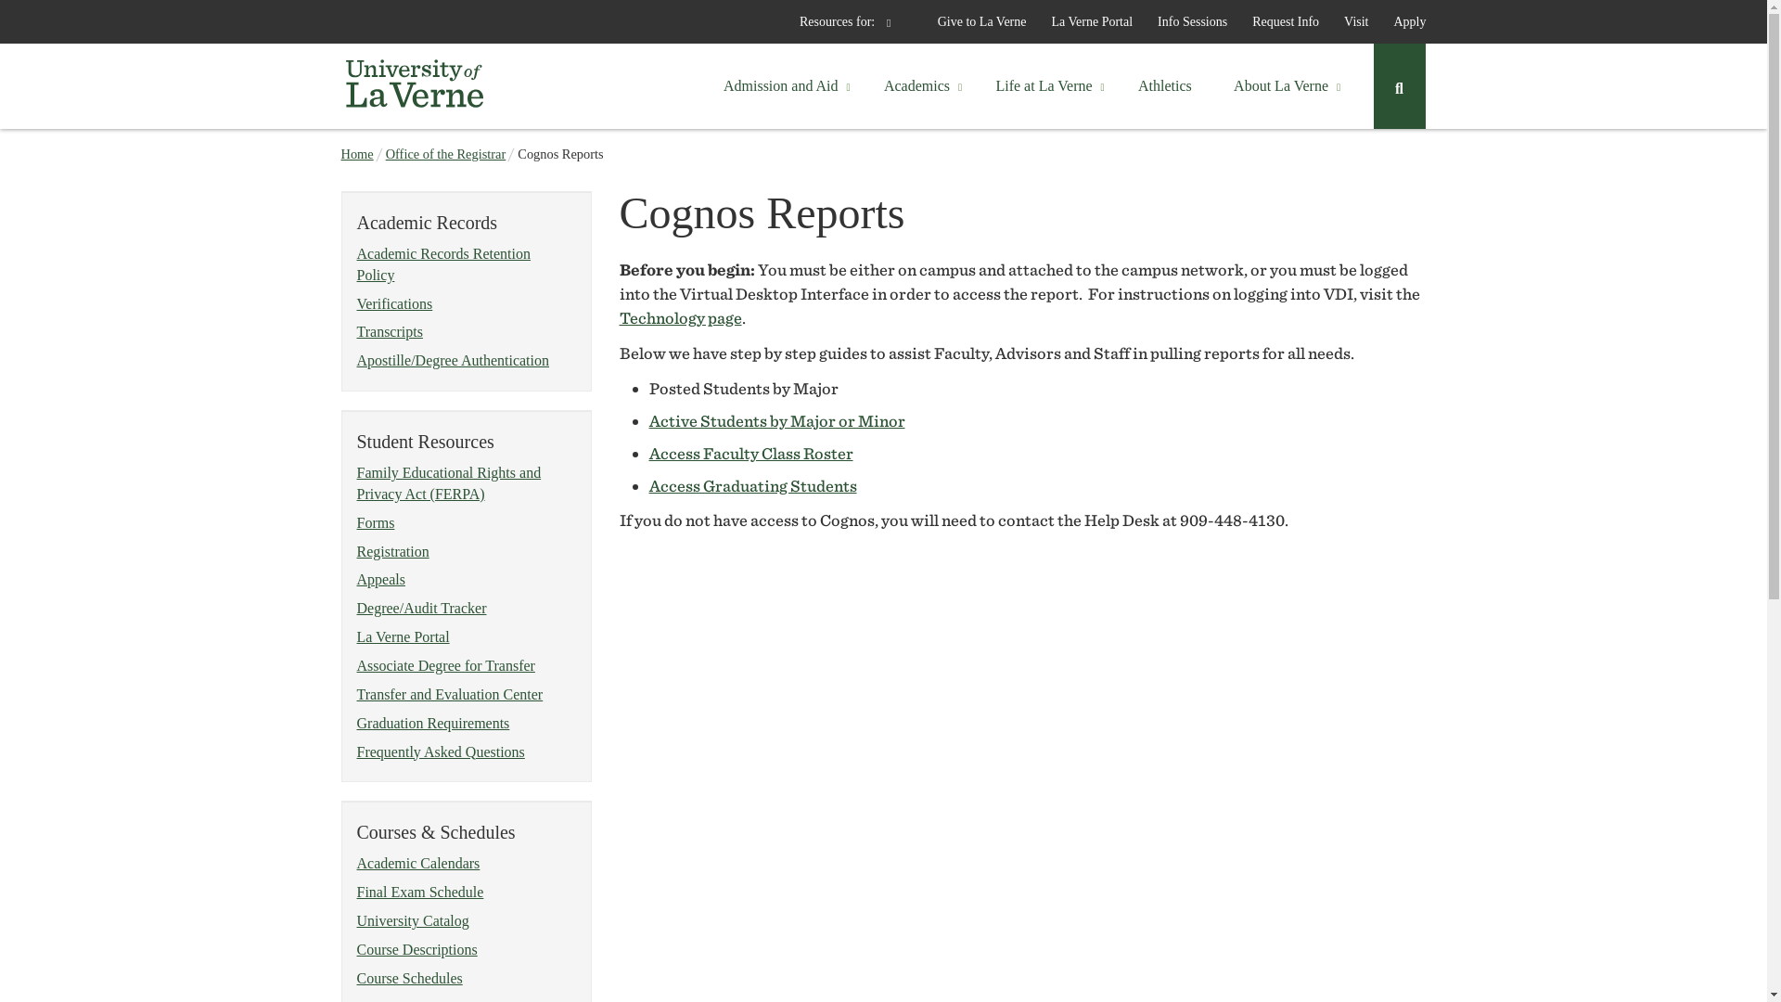 This screenshot has width=1781, height=1002. Describe the element at coordinates (1275, 22) in the screenshot. I see `Request Info` at that location.